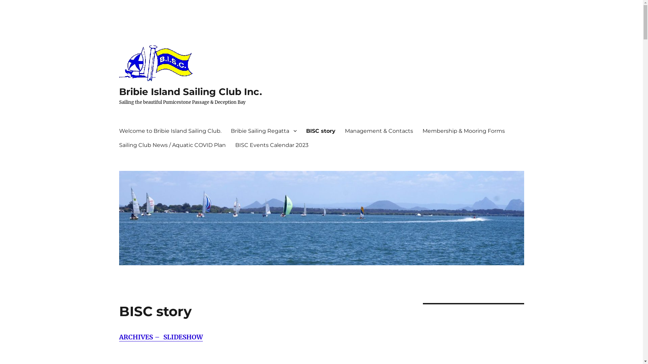 This screenshot has width=648, height=364. What do you see at coordinates (379, 131) in the screenshot?
I see `Management & Contacts` at bounding box center [379, 131].